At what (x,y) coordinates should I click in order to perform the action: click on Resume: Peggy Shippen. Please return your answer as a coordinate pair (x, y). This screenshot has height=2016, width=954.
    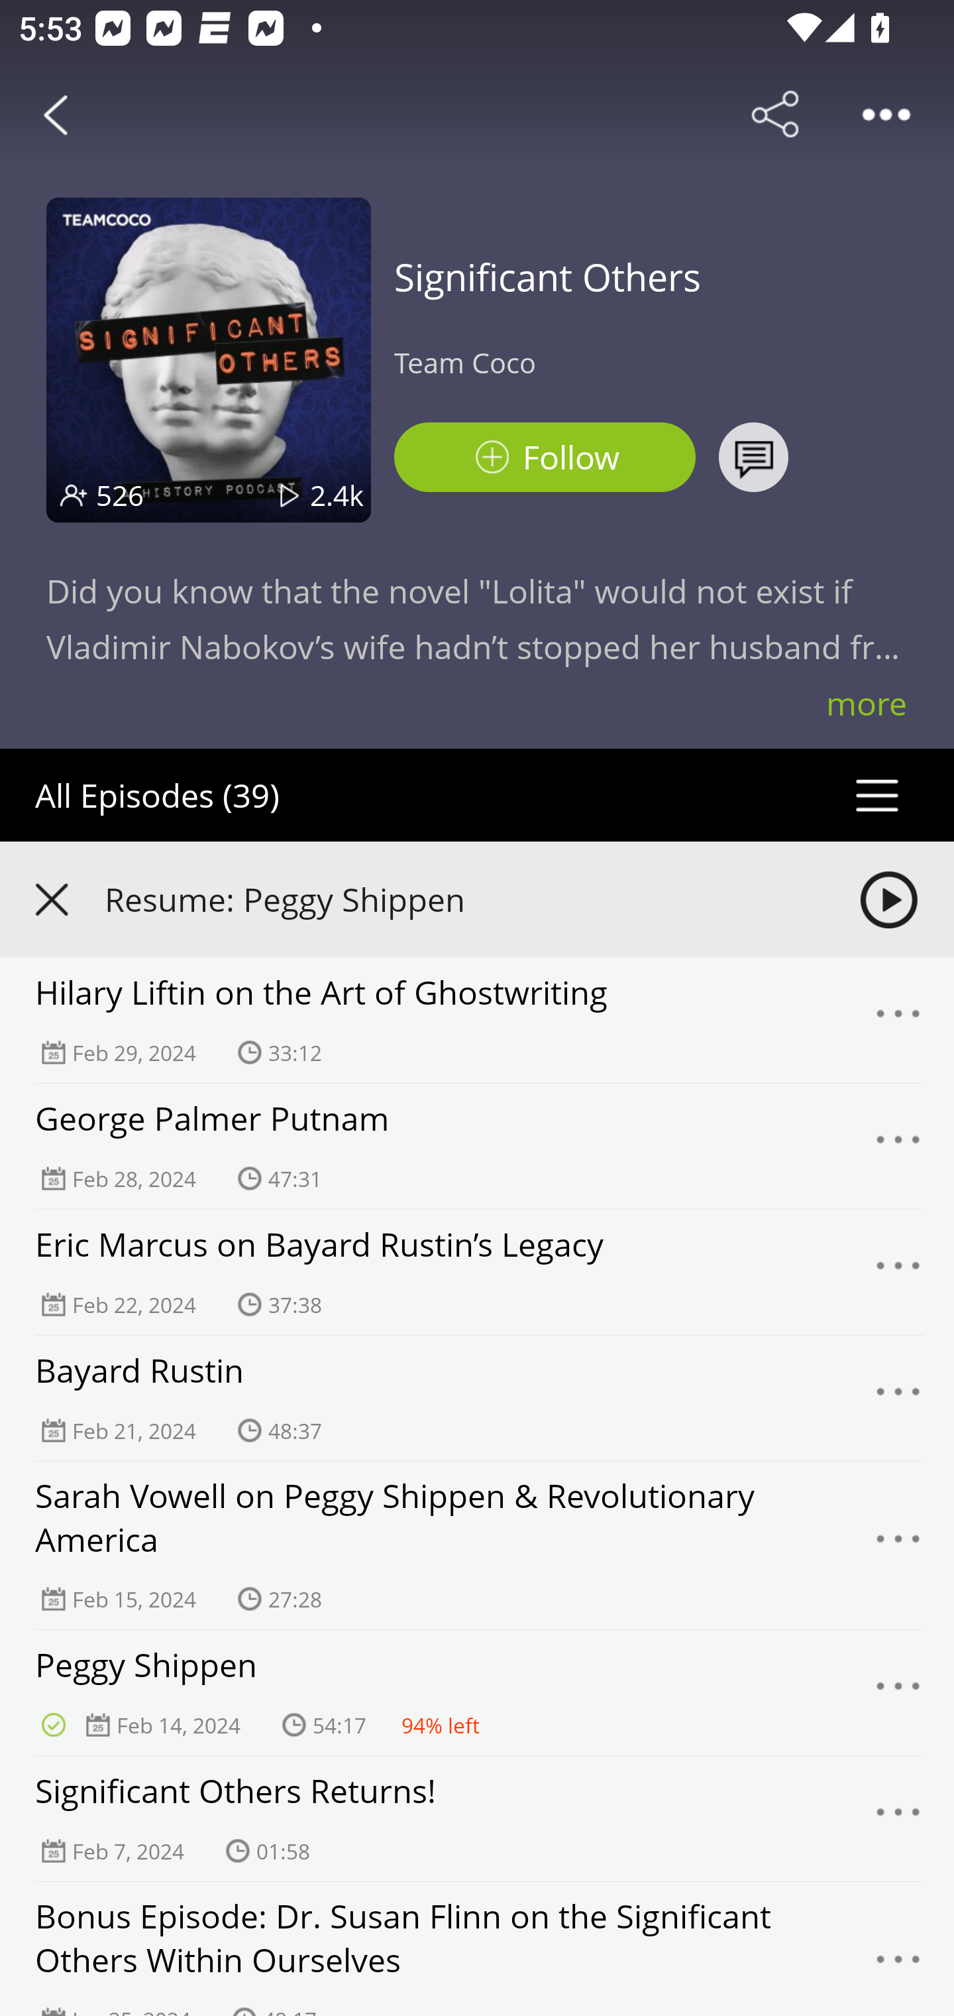
    Looking at the image, I should click on (459, 899).